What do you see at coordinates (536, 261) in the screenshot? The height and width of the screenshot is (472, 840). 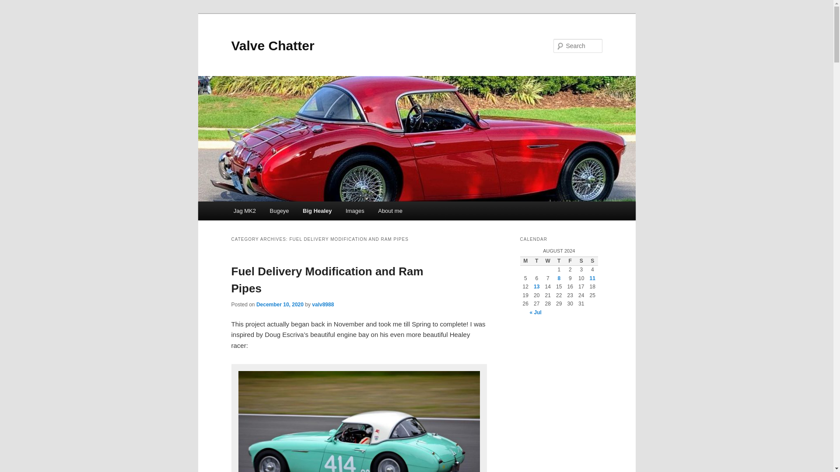 I see `Tuesday` at bounding box center [536, 261].